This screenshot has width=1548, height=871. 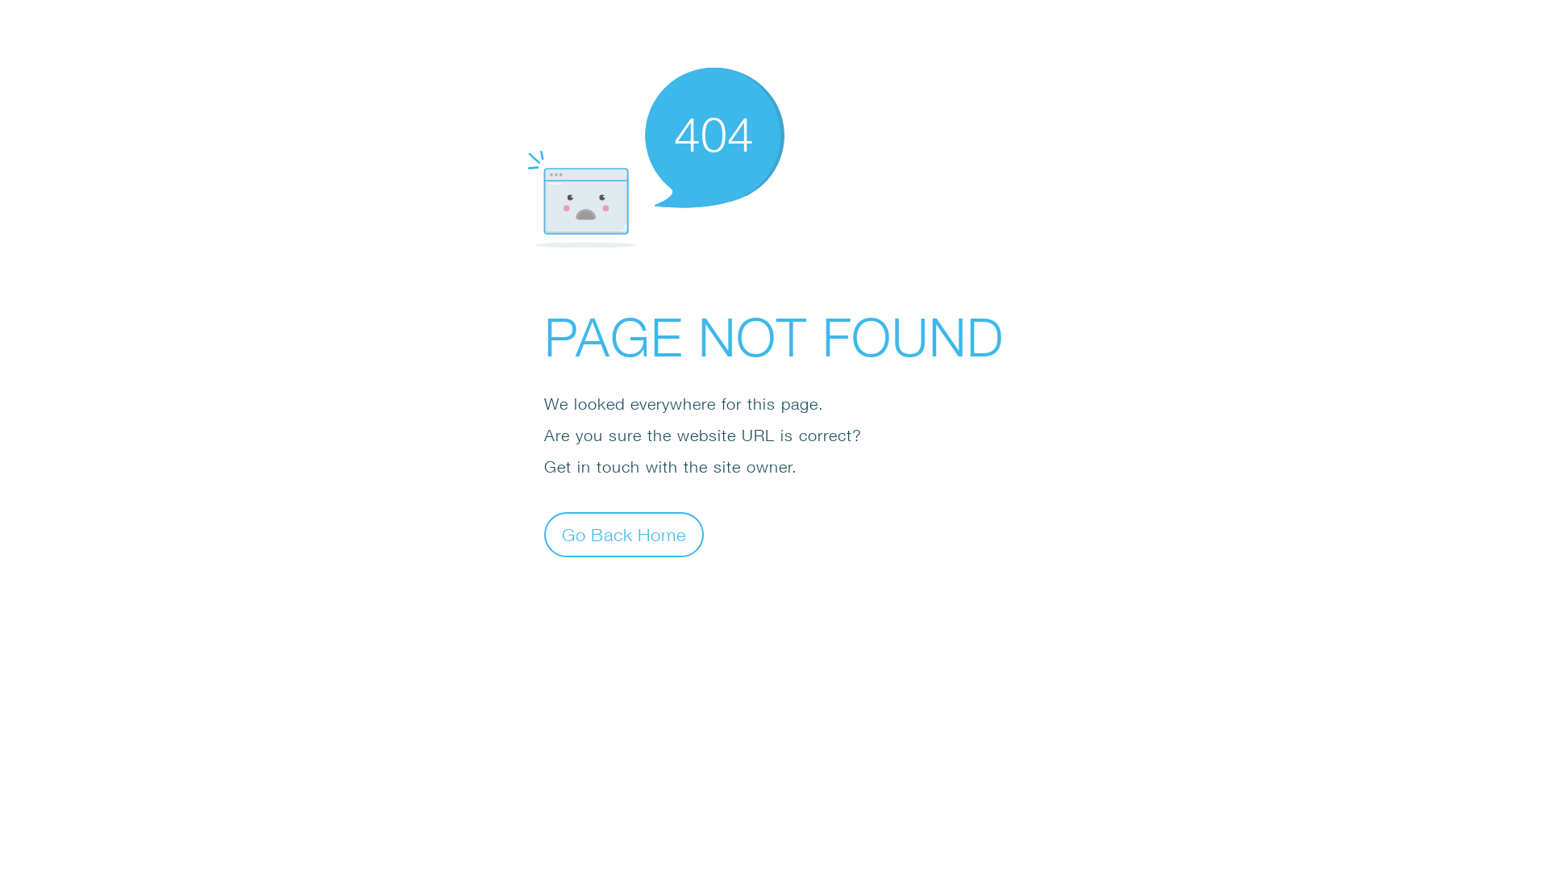 I want to click on Go Back Home, so click(x=624, y=534).